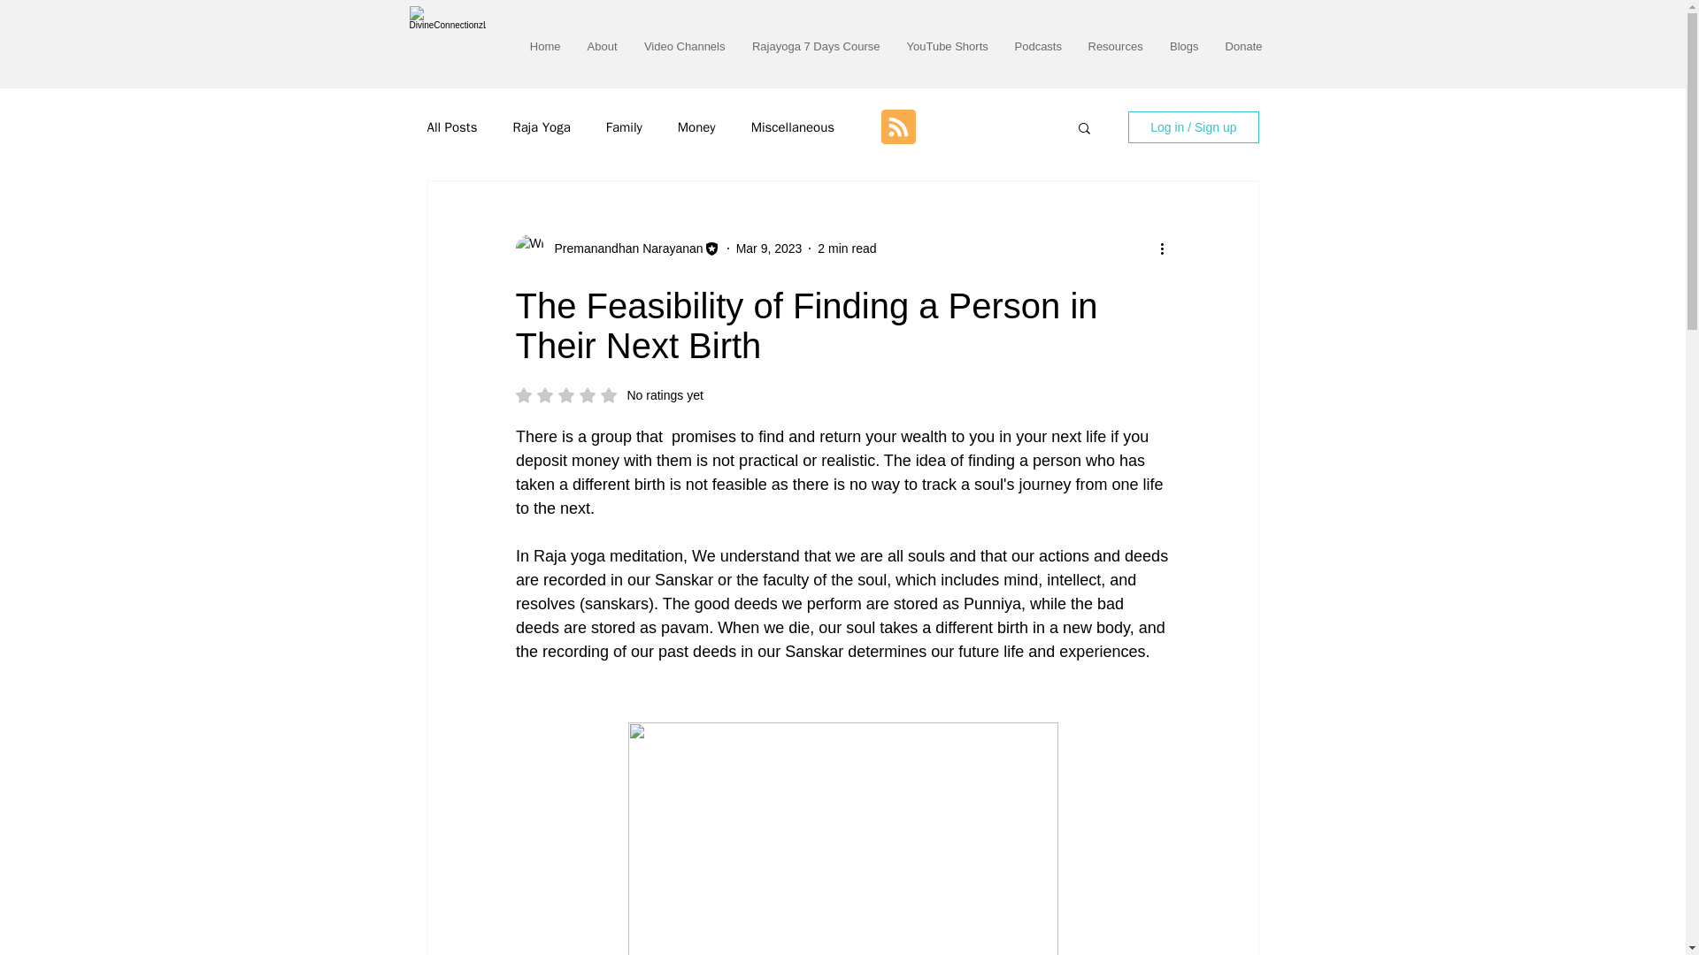  What do you see at coordinates (1244, 46) in the screenshot?
I see `Donate` at bounding box center [1244, 46].